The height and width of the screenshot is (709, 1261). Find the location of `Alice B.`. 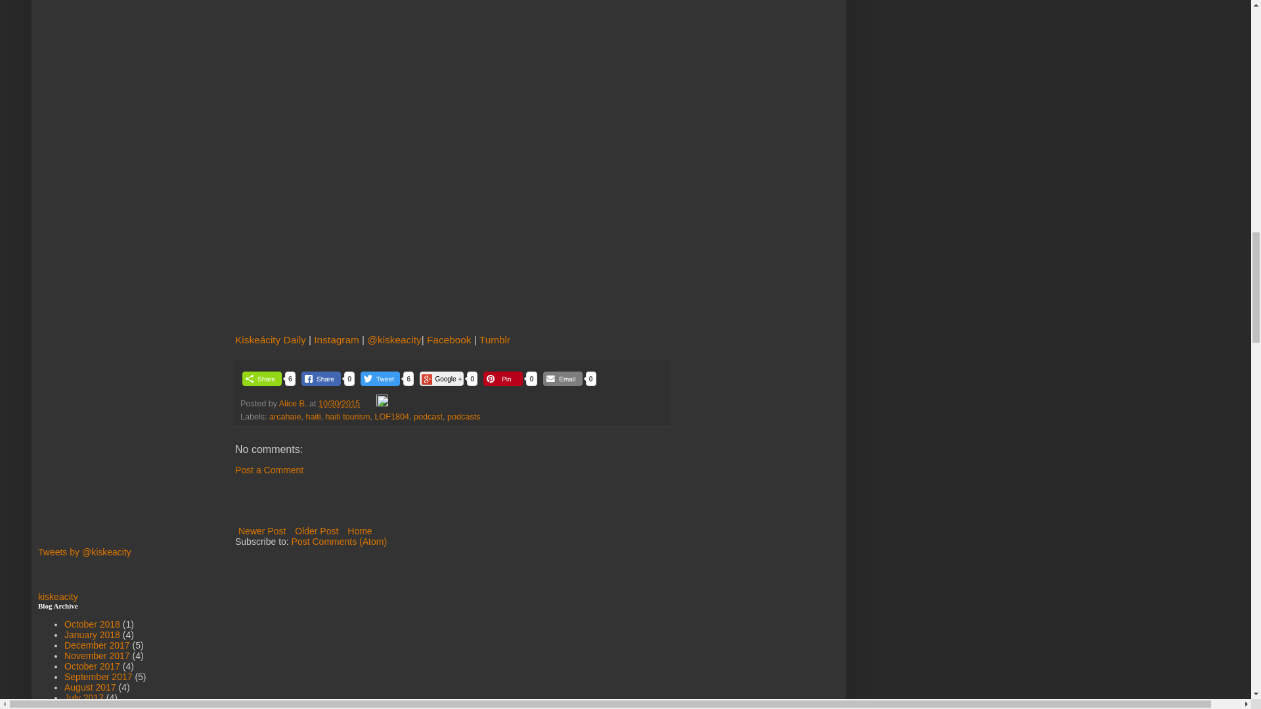

Alice B. is located at coordinates (294, 404).